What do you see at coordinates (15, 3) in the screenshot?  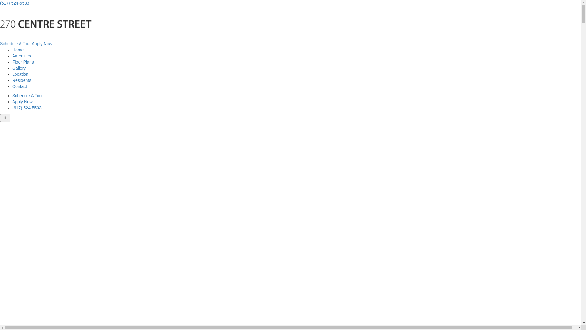 I see `(617) 524-5533` at bounding box center [15, 3].